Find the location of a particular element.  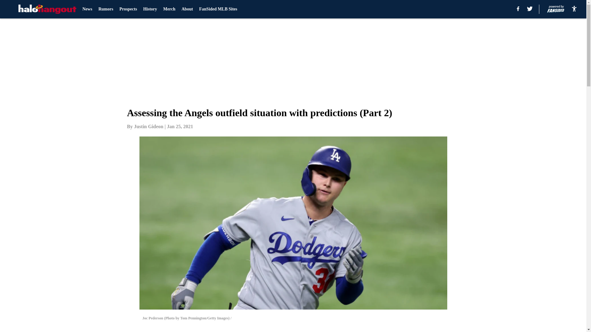

Prospects is located at coordinates (128, 9).